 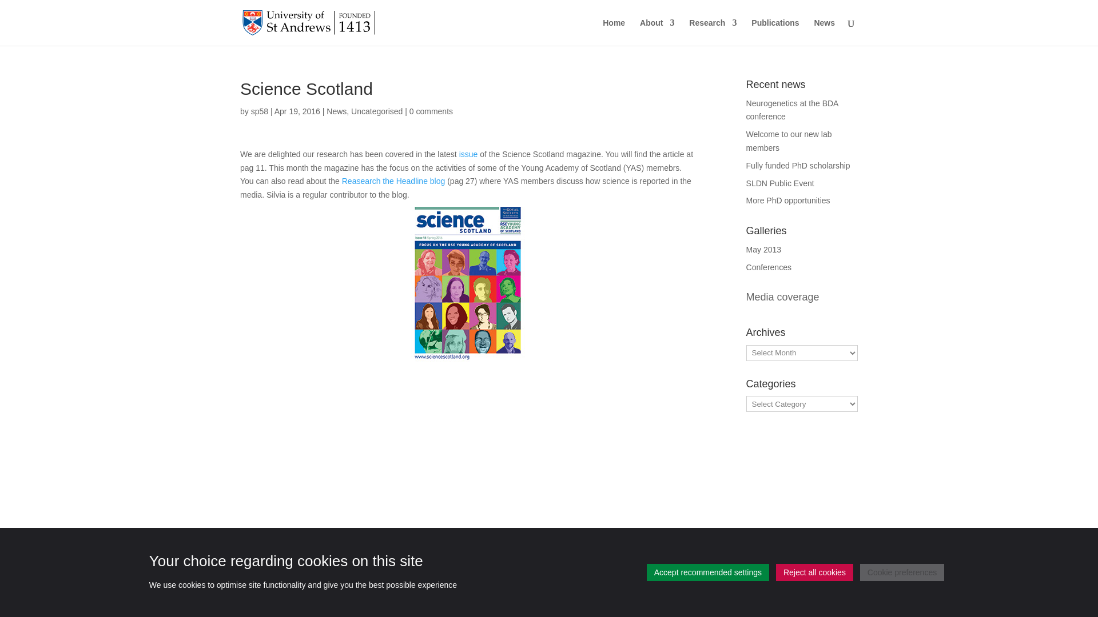 I want to click on 0 comments, so click(x=431, y=111).